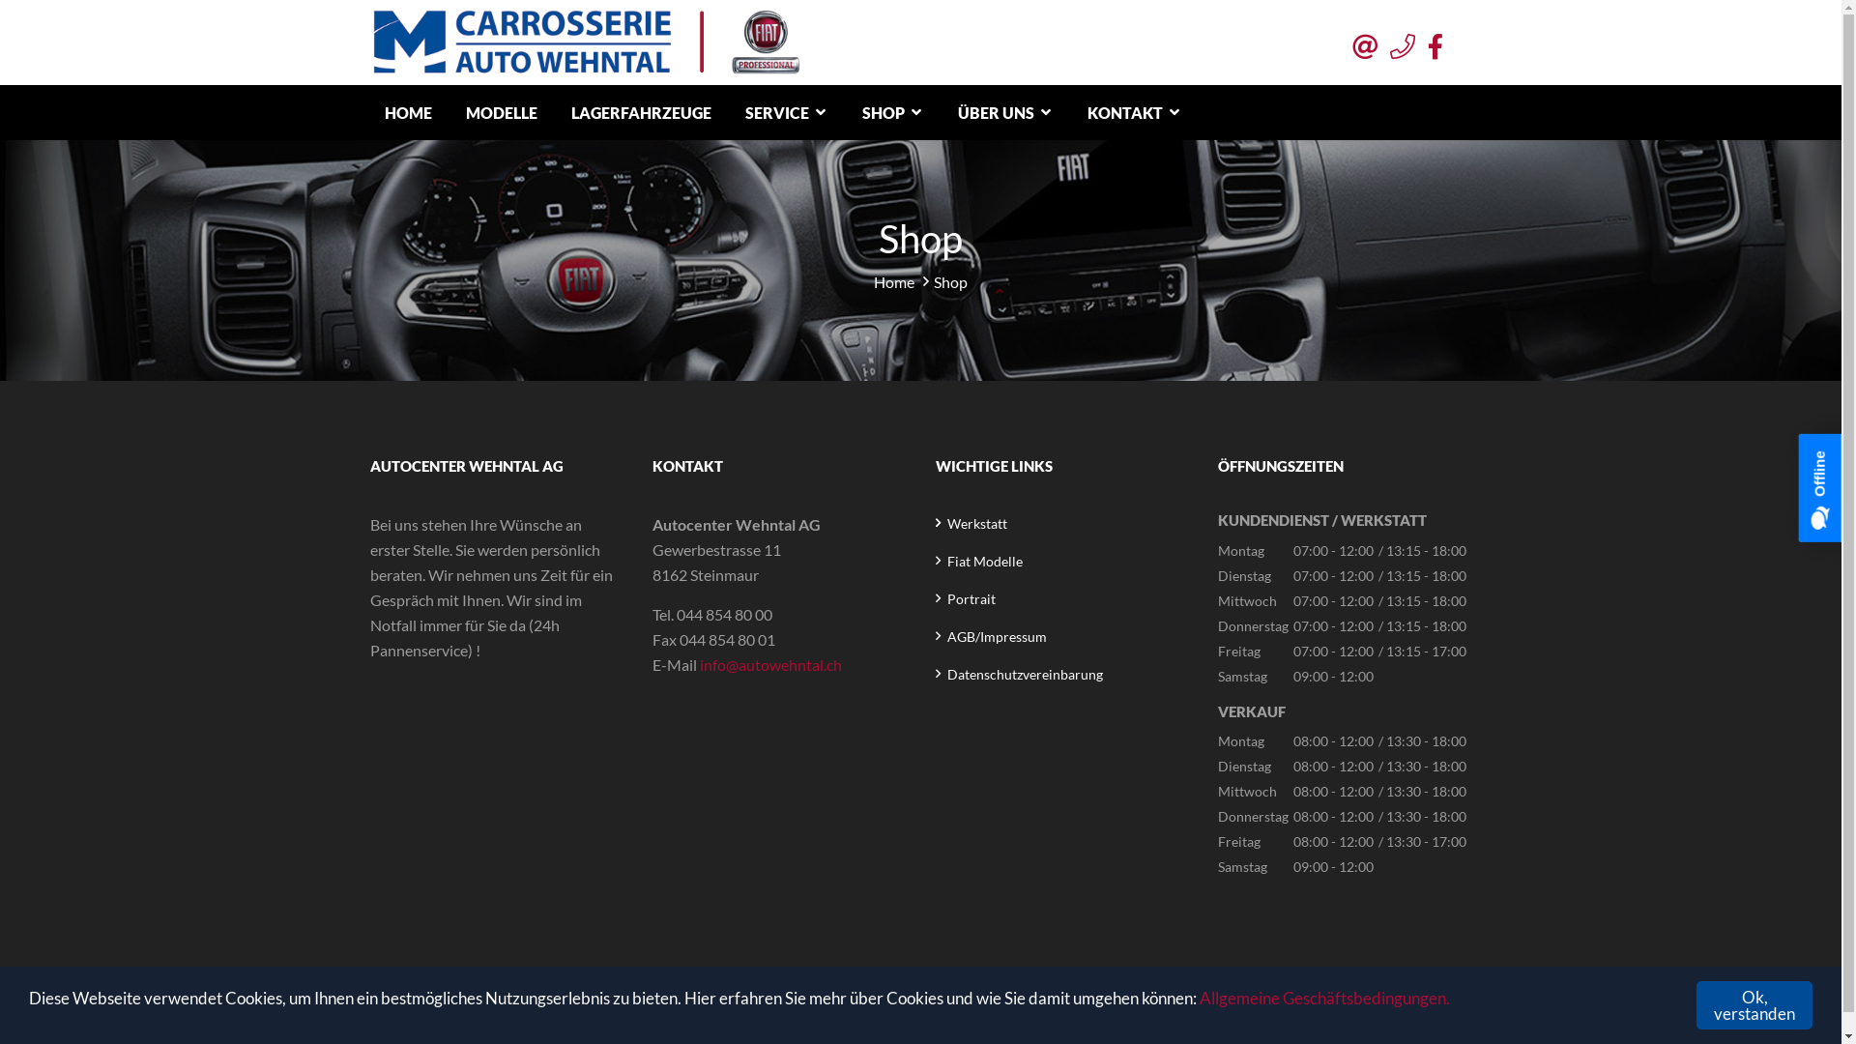 This screenshot has width=1856, height=1044. Describe the element at coordinates (976, 524) in the screenshot. I see `Werkstatt` at that location.